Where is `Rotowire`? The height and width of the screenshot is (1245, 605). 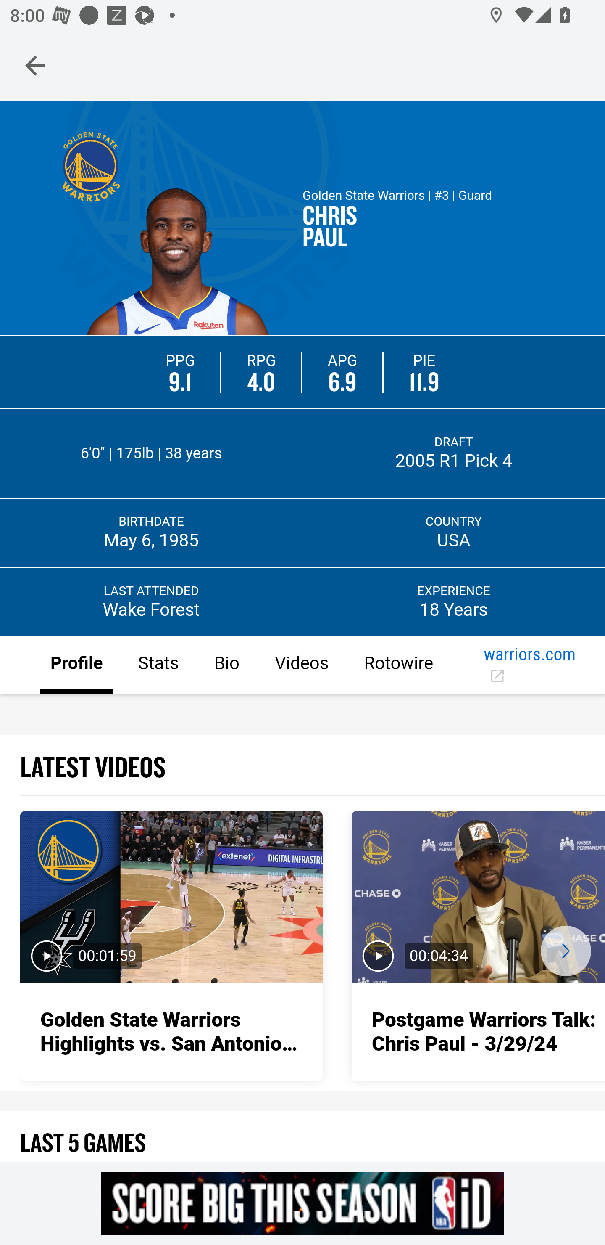 Rotowire is located at coordinates (398, 666).